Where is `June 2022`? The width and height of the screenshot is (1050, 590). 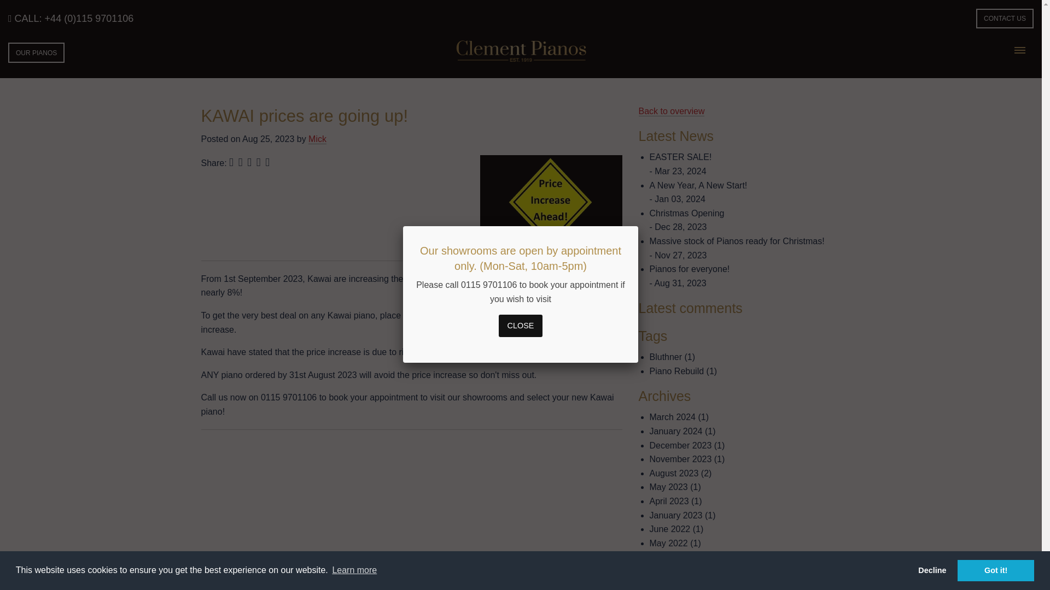 June 2022 is located at coordinates (670, 529).